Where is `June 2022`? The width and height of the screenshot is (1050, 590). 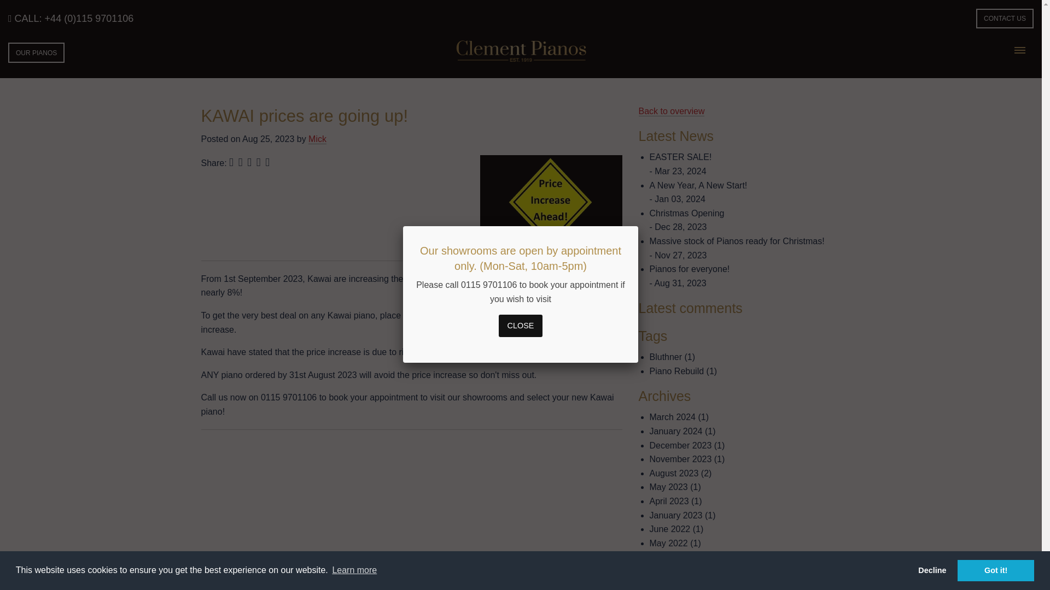 June 2022 is located at coordinates (670, 529).